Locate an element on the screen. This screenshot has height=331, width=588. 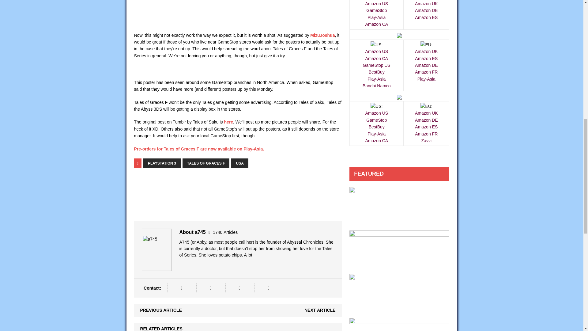
Visit the website of a745 is located at coordinates (181, 288).